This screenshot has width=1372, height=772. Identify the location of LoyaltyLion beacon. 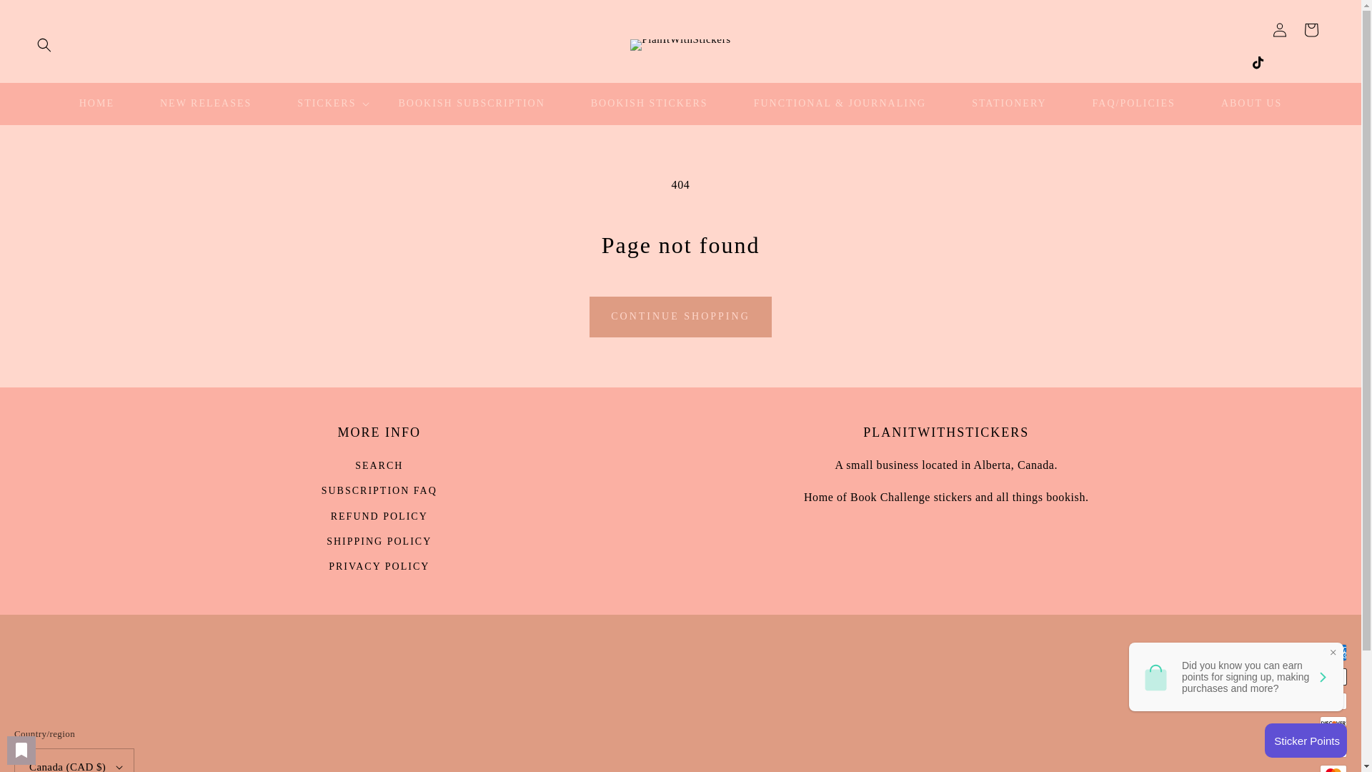
(1306, 740).